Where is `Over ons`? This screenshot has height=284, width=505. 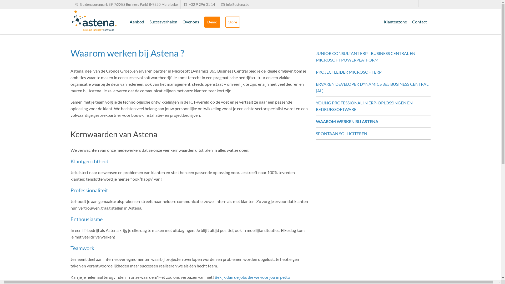 Over ons is located at coordinates (191, 22).